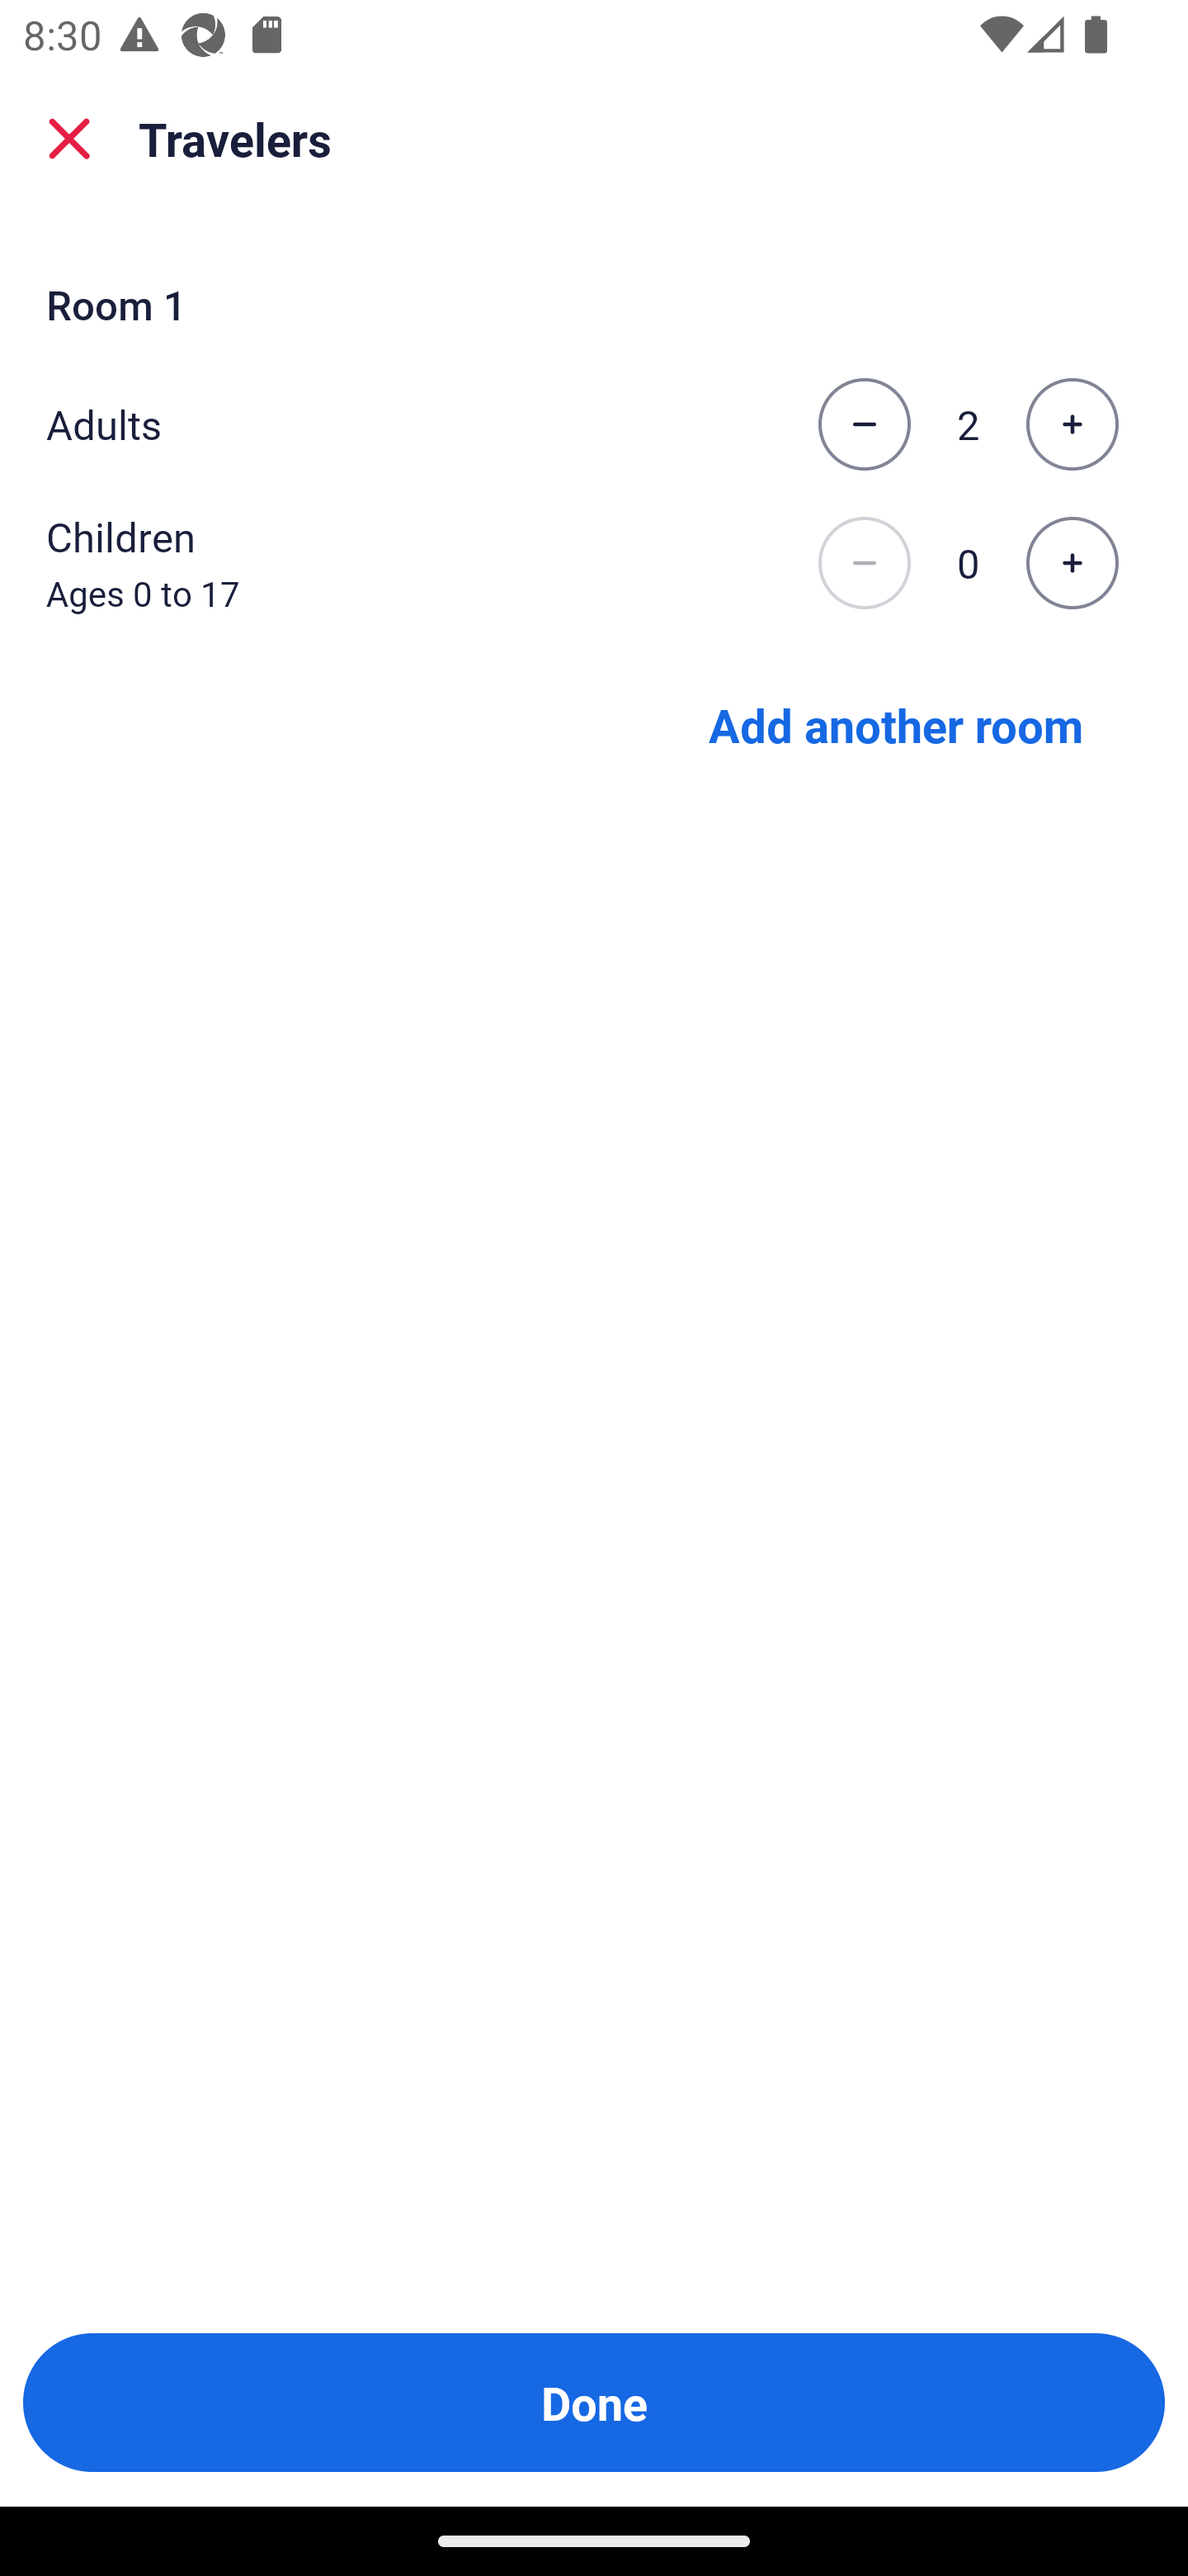 The height and width of the screenshot is (2576, 1188). I want to click on Add another room, so click(896, 723).